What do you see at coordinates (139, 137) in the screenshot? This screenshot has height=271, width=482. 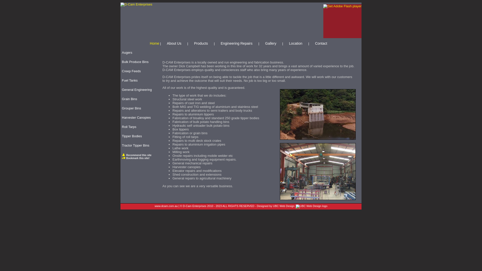 I see `Tipper Bodies` at bounding box center [139, 137].